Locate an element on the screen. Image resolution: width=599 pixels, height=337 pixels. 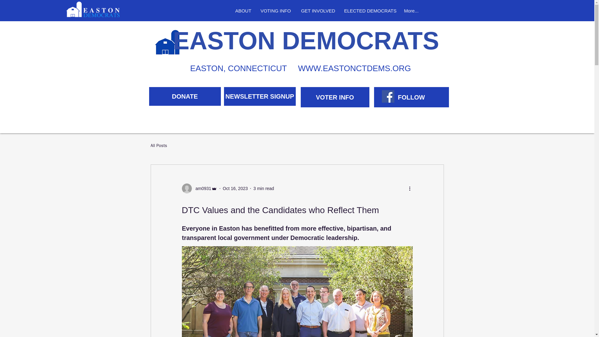
All Posts is located at coordinates (158, 145).